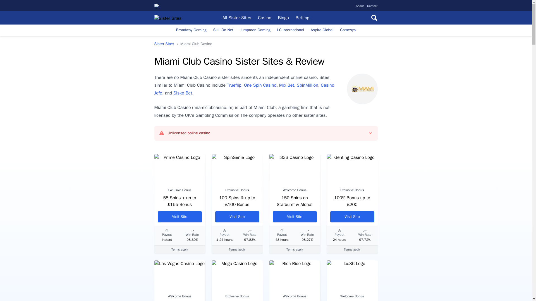 This screenshot has height=301, width=536. Describe the element at coordinates (237, 275) in the screenshot. I see `Mega Casino Logo` at that location.